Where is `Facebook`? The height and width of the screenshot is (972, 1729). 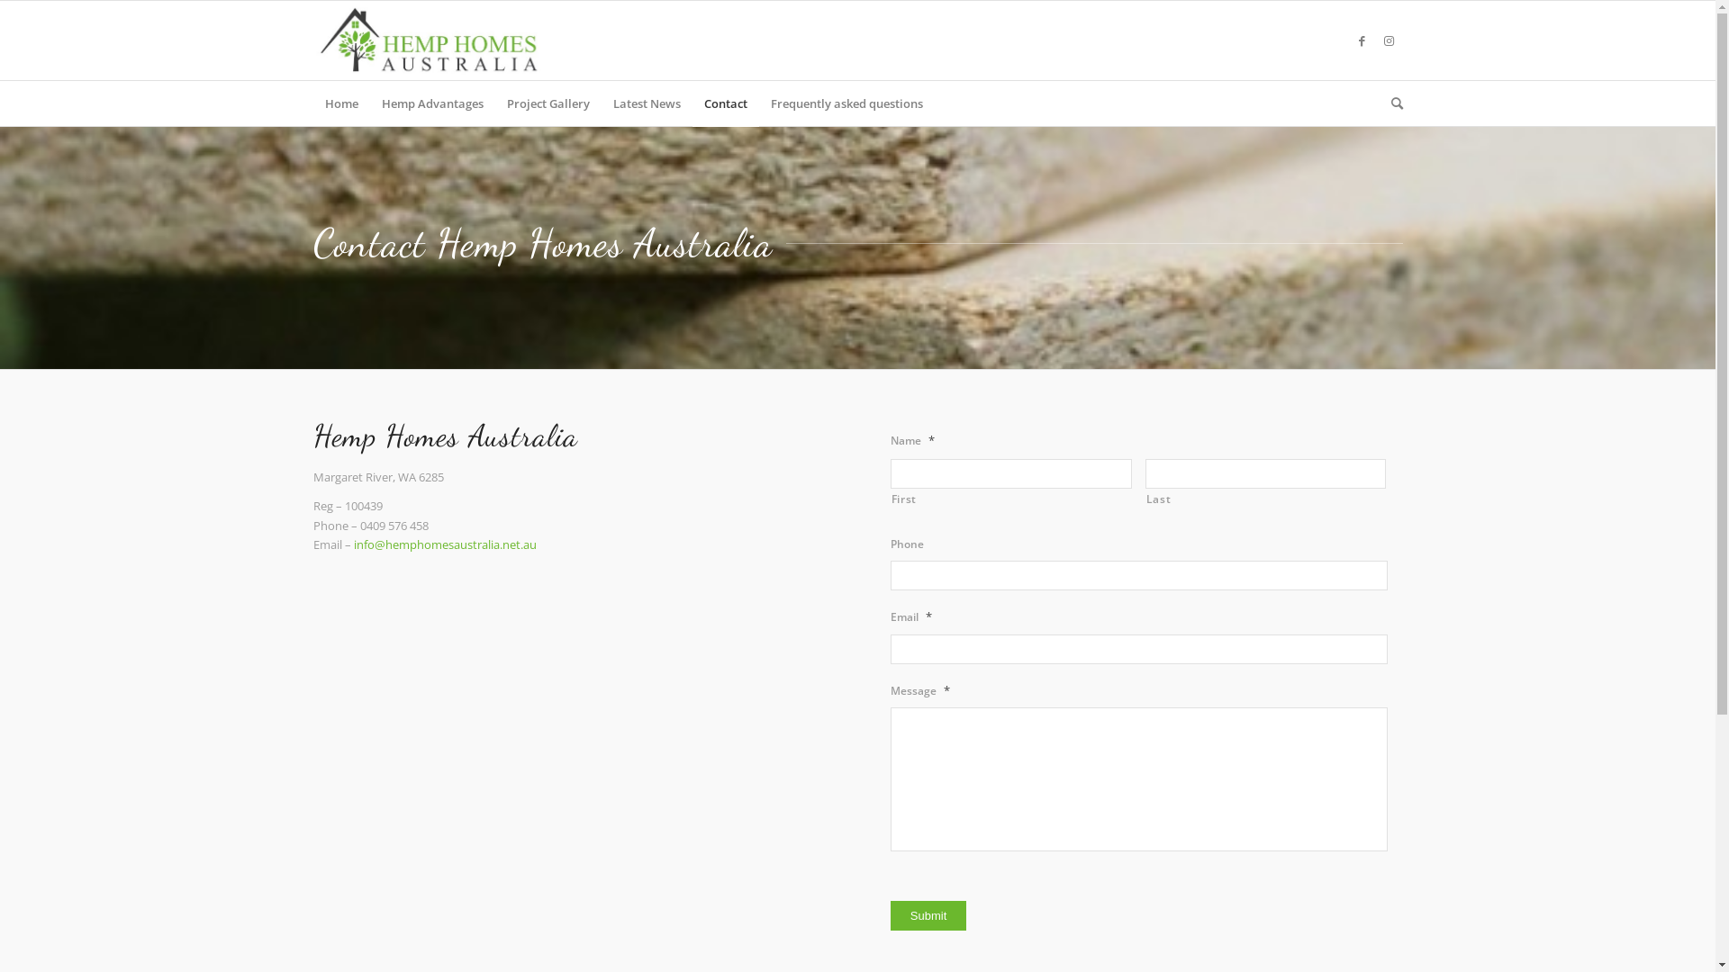 Facebook is located at coordinates (1362, 40).